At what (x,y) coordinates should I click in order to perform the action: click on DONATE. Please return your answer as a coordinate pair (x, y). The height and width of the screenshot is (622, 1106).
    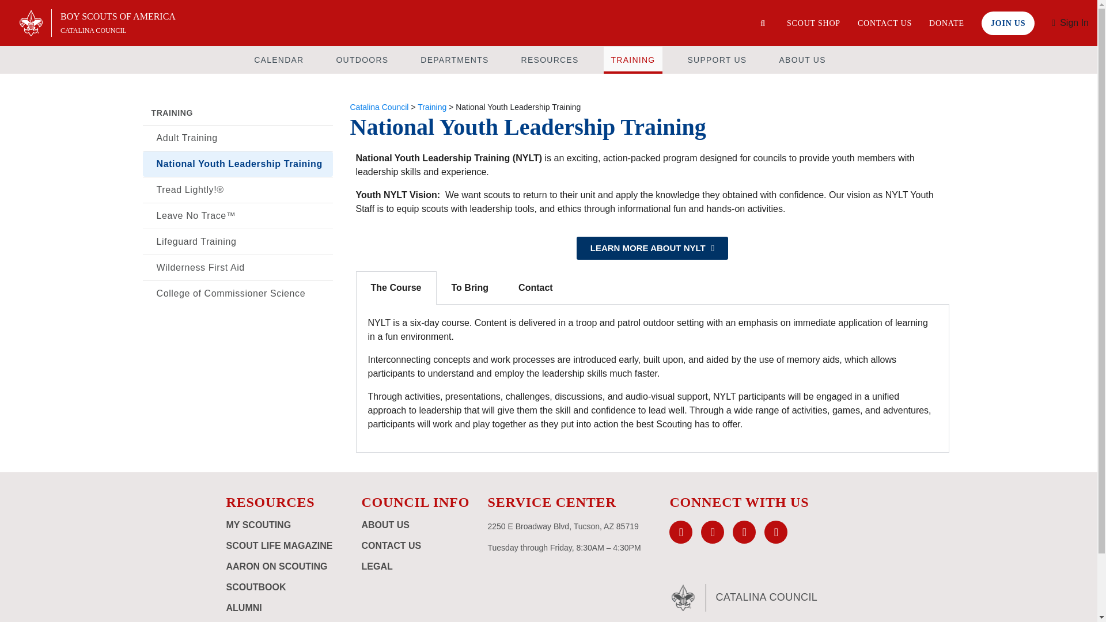
    Looking at the image, I should click on (946, 22).